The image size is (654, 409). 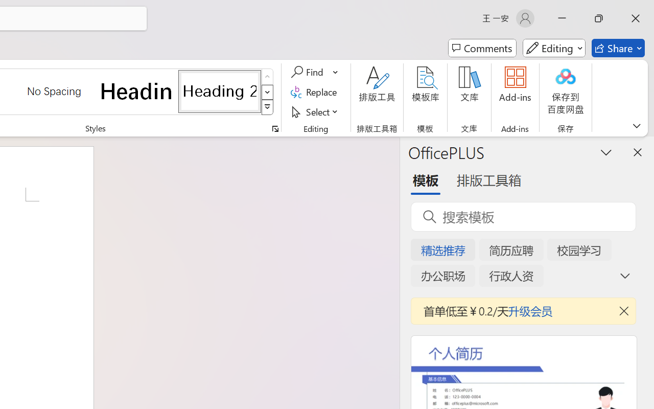 What do you see at coordinates (268, 107) in the screenshot?
I see `Class: NetUIImage` at bounding box center [268, 107].